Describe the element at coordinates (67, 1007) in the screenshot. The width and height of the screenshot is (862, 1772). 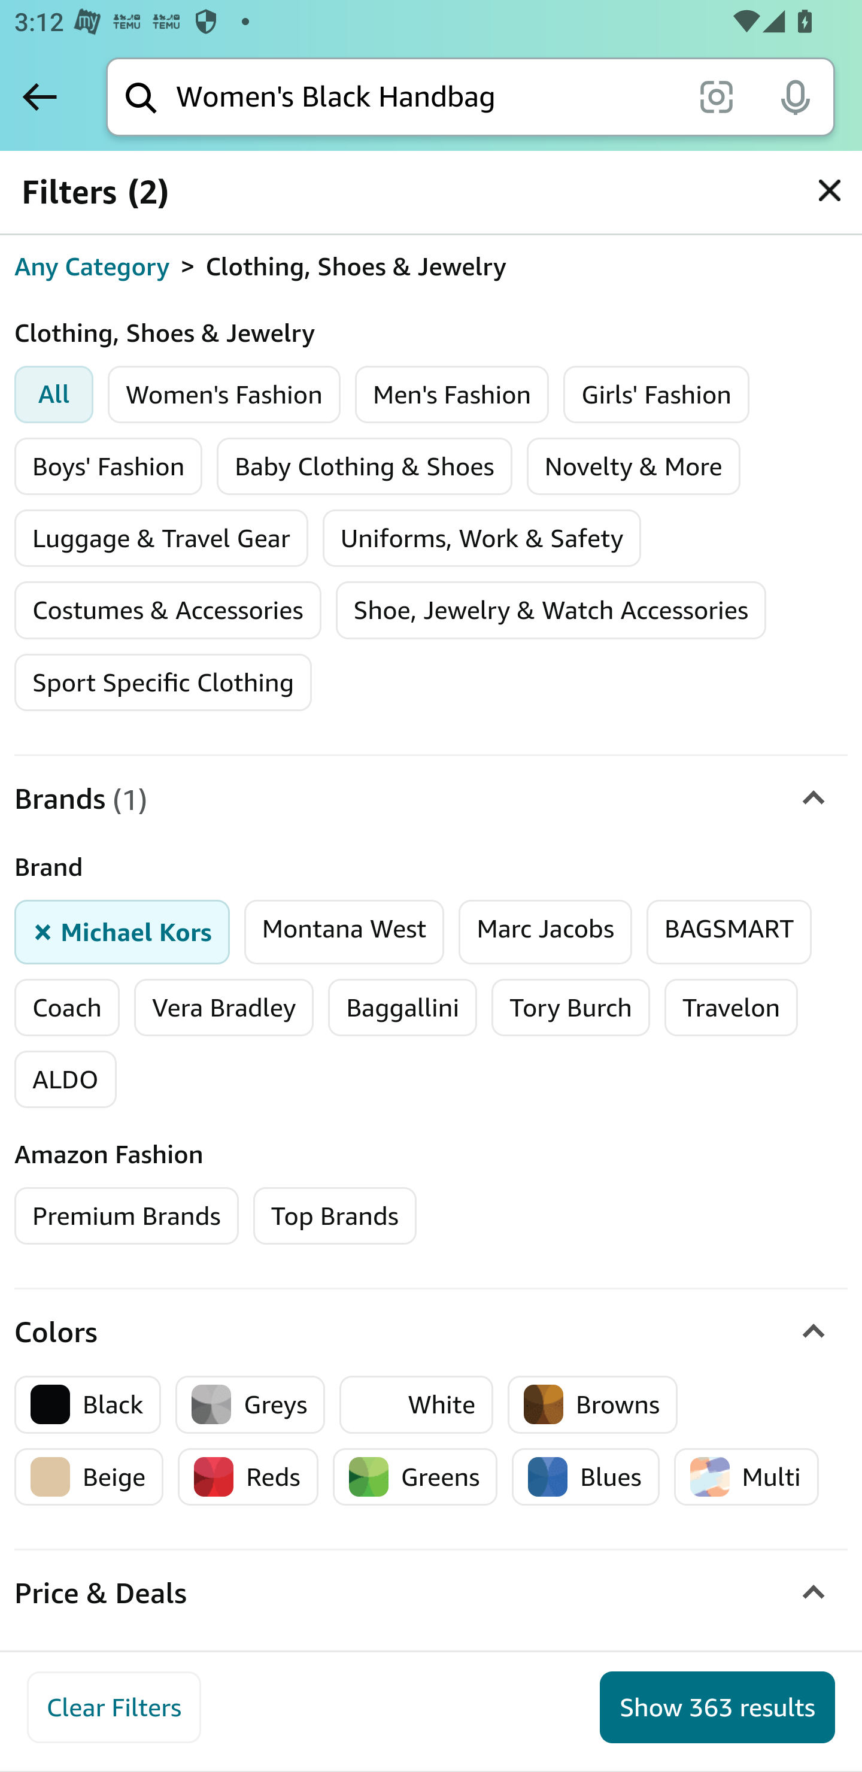
I see `Coach` at that location.